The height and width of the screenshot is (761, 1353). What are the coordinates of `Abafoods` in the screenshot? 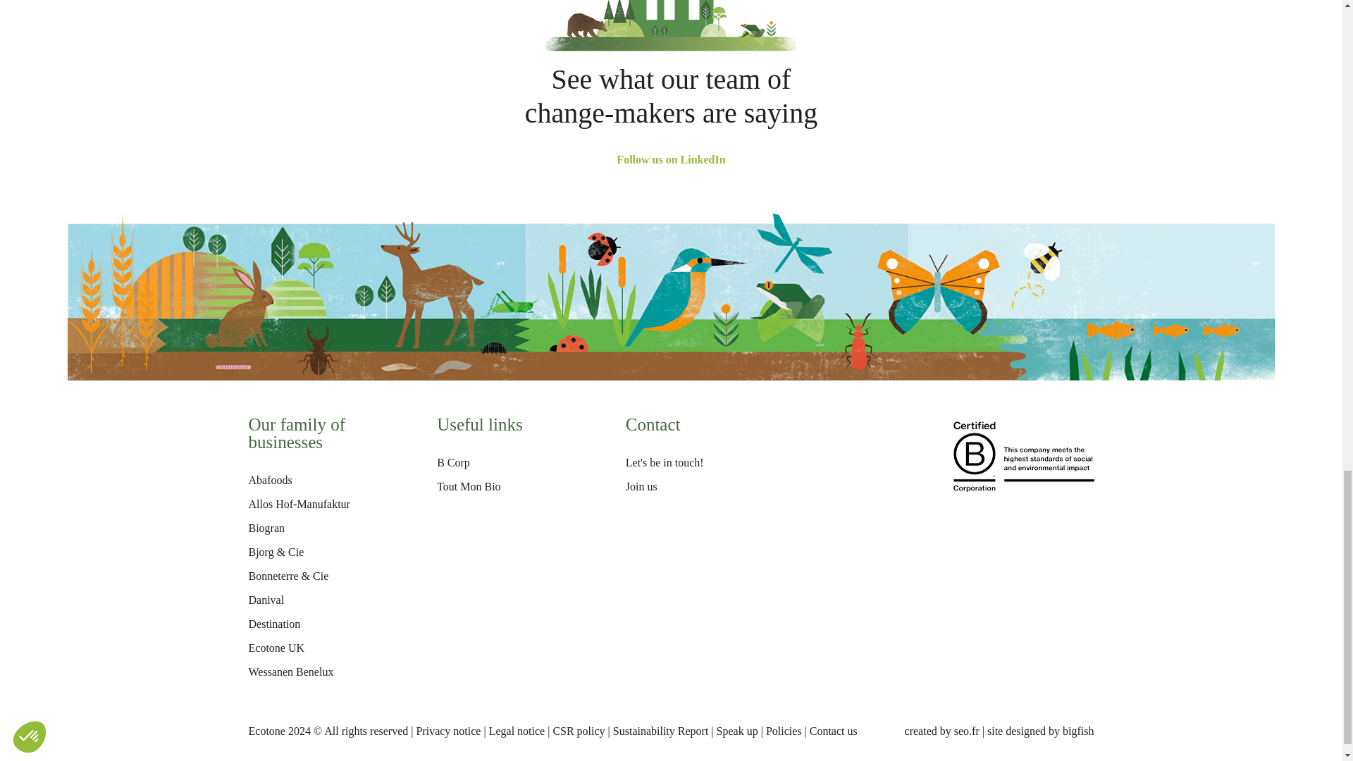 It's located at (269, 480).